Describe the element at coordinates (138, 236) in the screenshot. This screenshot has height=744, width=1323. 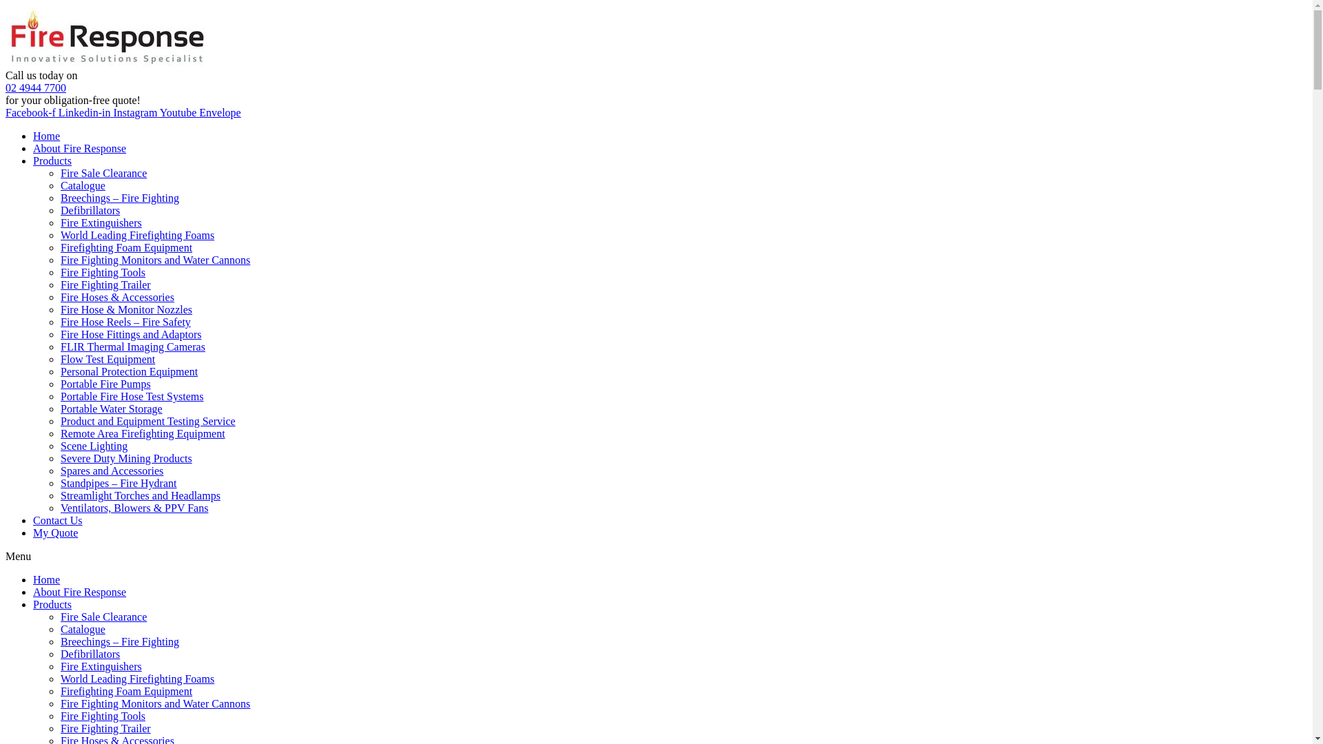
I see `World Leading Firefighting Foams` at that location.